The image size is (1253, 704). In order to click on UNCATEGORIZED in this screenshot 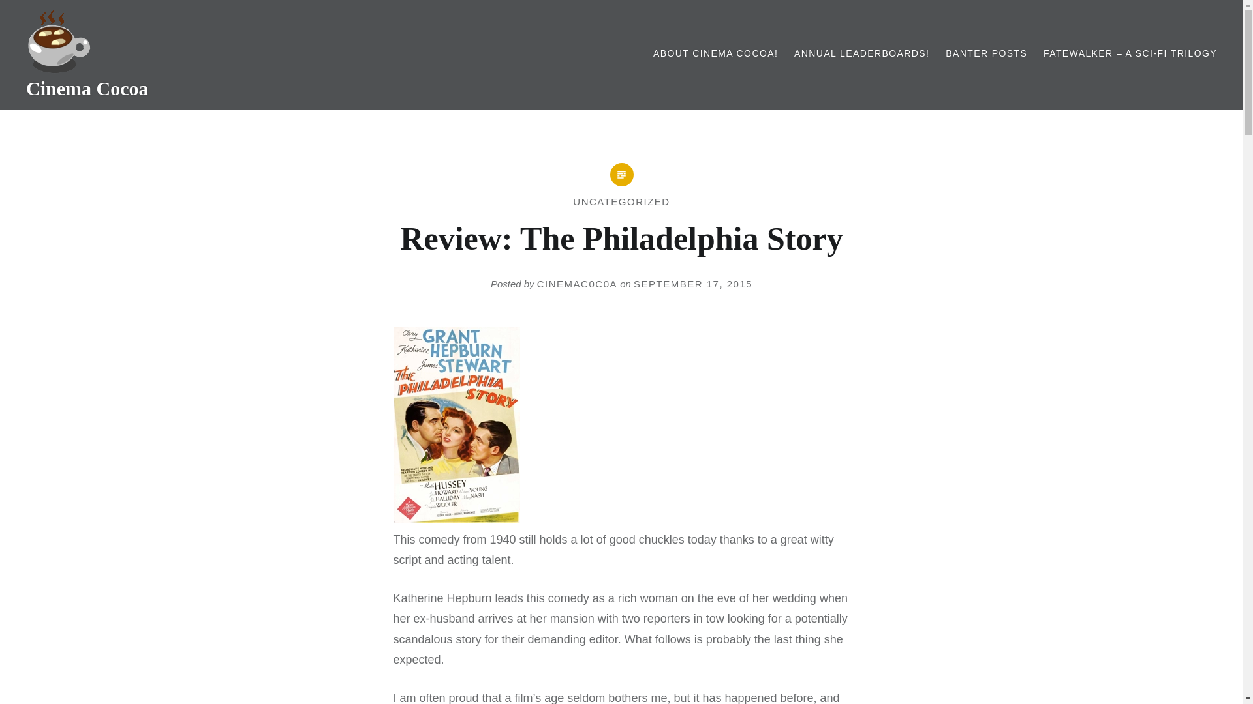, I will do `click(621, 201)`.